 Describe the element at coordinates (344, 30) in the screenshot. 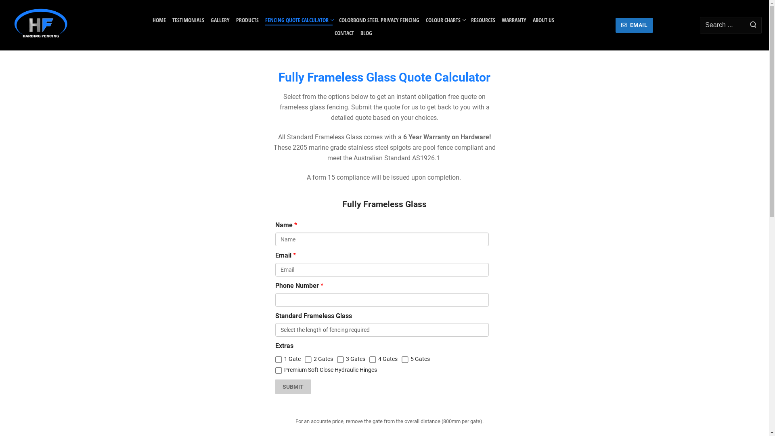

I see `CONTACT` at that location.